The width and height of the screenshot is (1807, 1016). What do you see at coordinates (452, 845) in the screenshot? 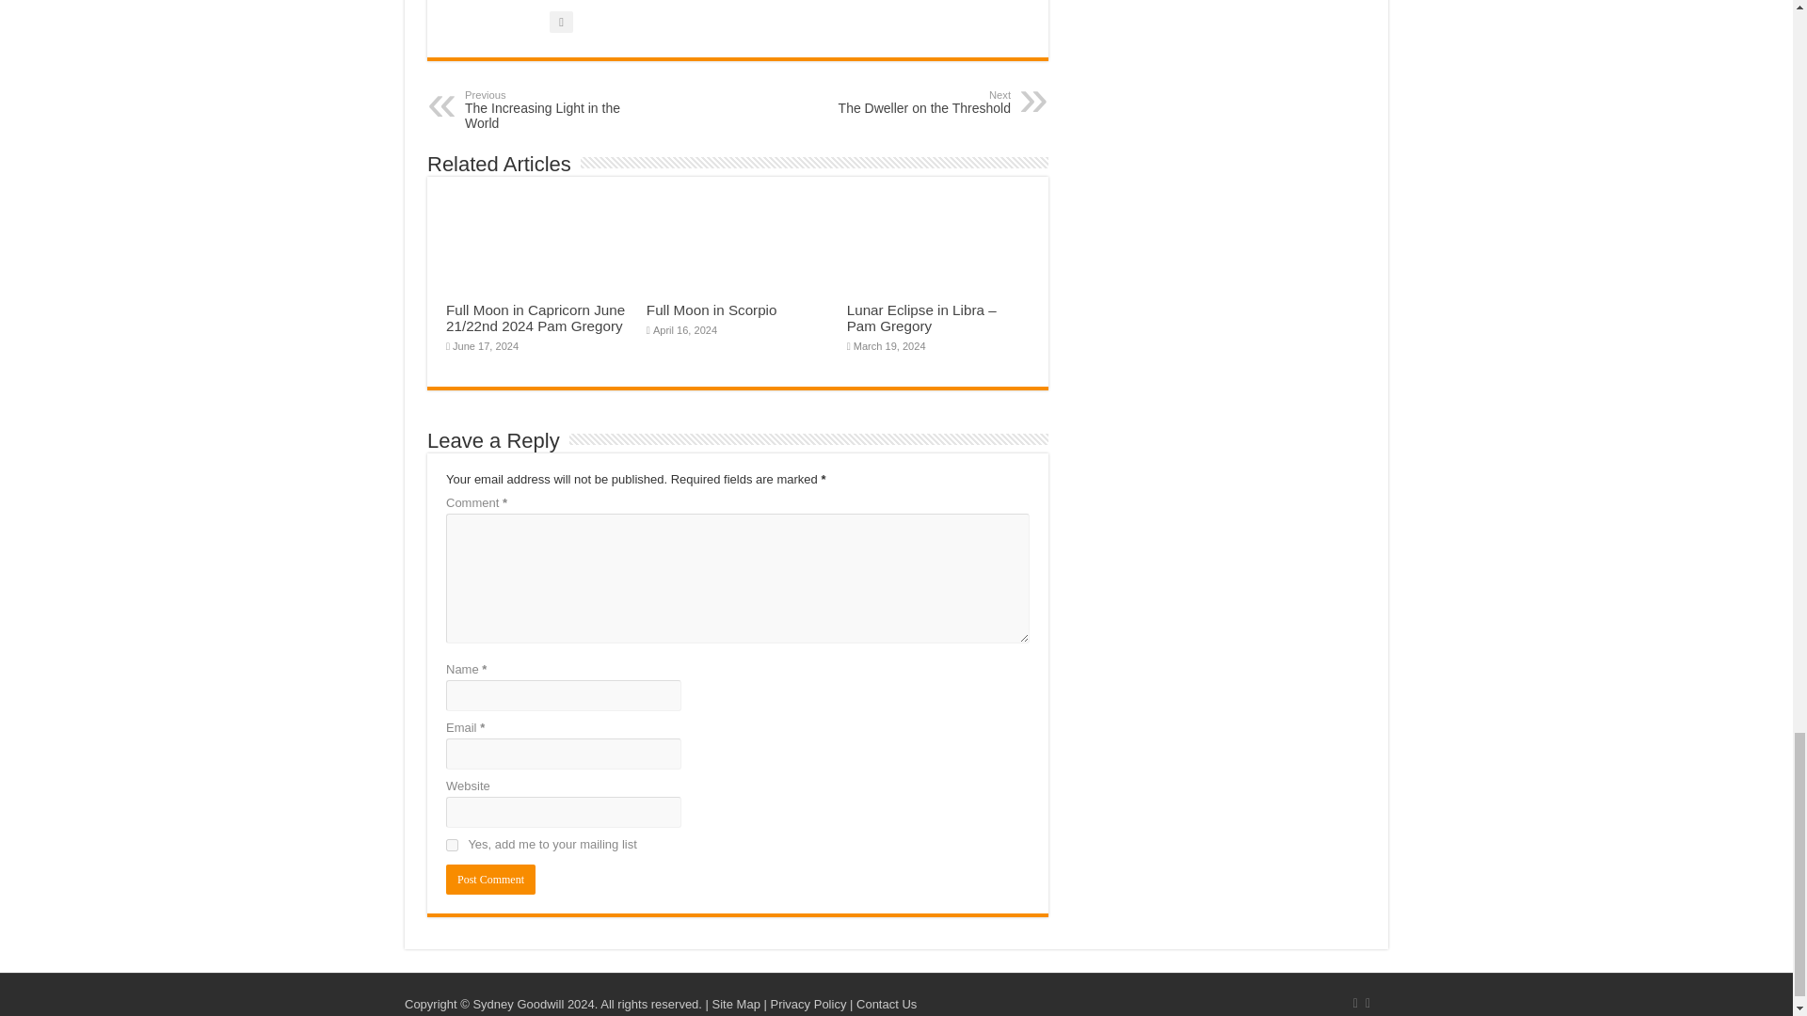
I see `1` at bounding box center [452, 845].